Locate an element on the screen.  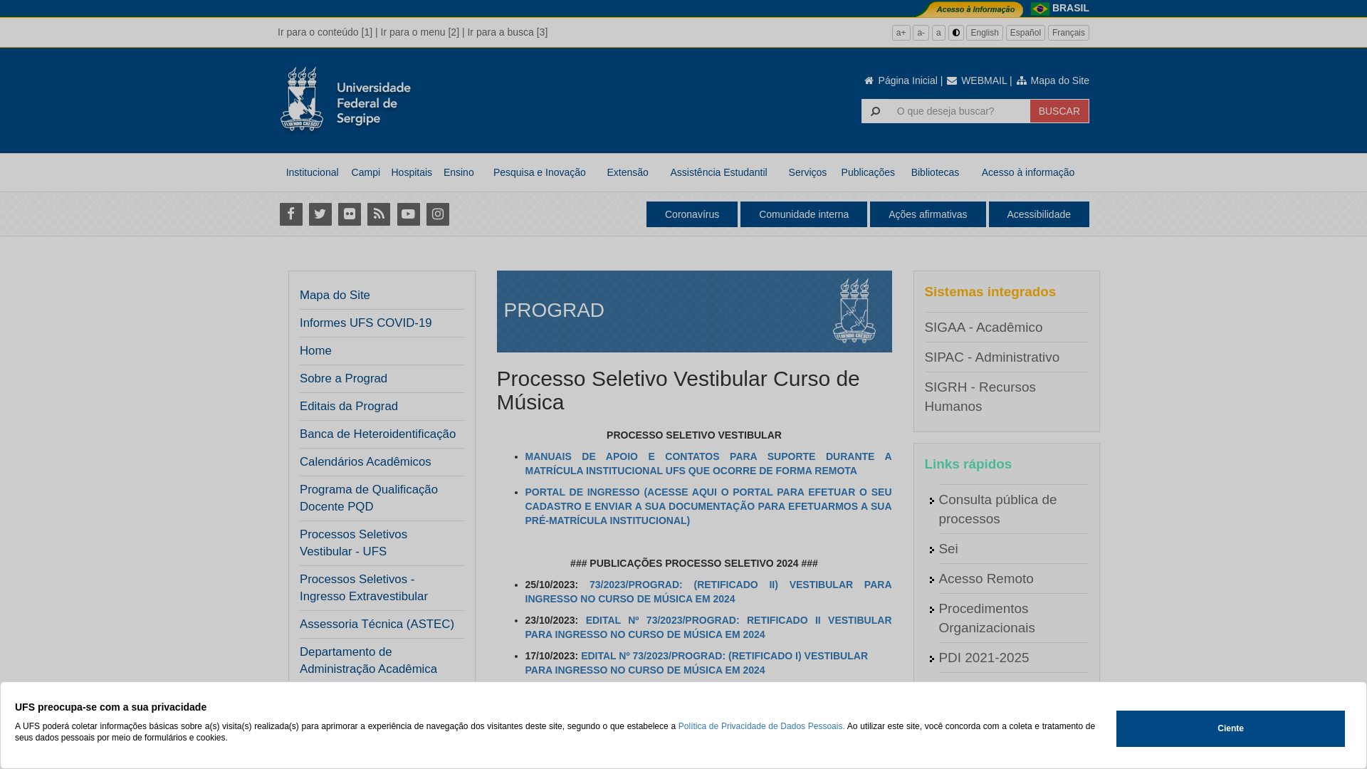
Acesso Remoto is located at coordinates (985, 578).